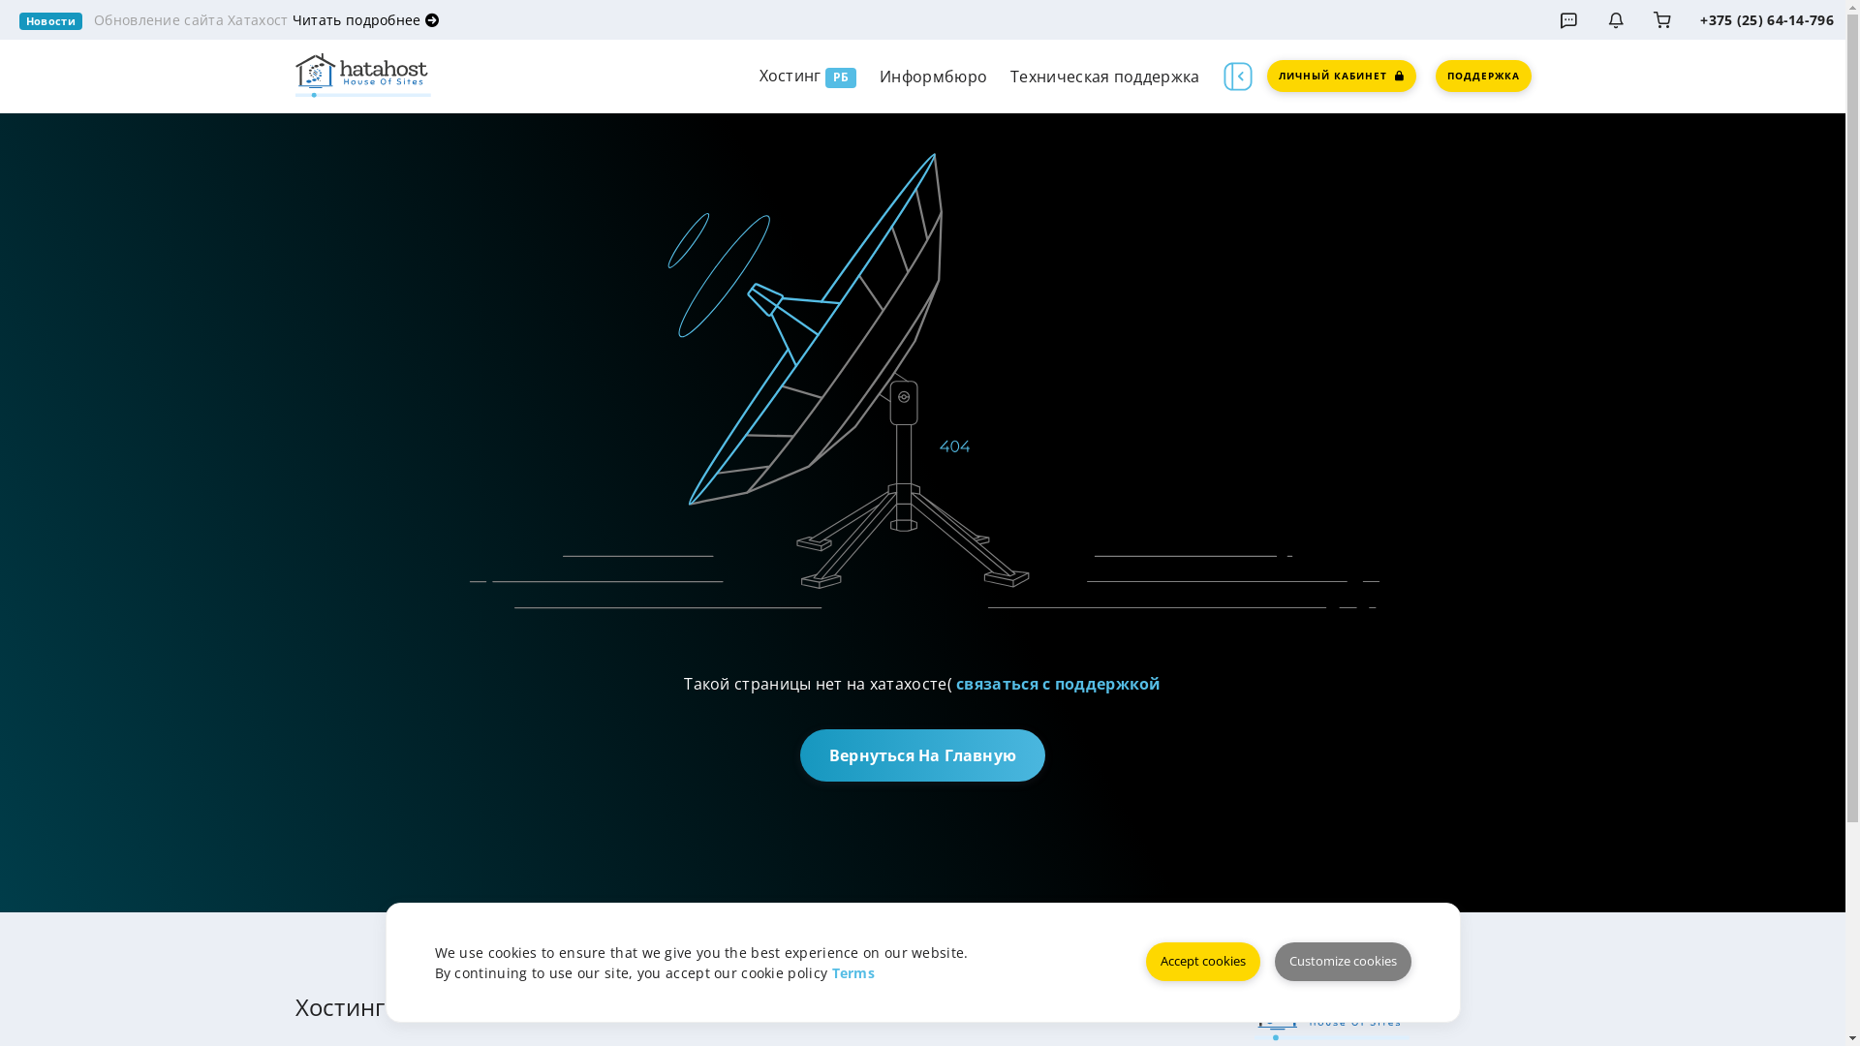 This screenshot has width=1860, height=1046. I want to click on +375 (25) 64-14-796, so click(1767, 19).